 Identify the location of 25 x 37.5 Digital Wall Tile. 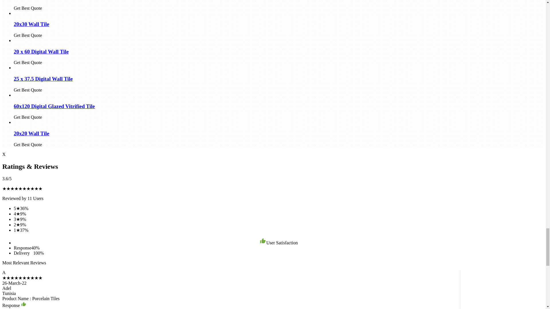
(43, 79).